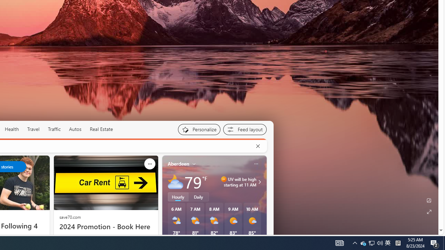  What do you see at coordinates (33, 129) in the screenshot?
I see `Travel` at bounding box center [33, 129].